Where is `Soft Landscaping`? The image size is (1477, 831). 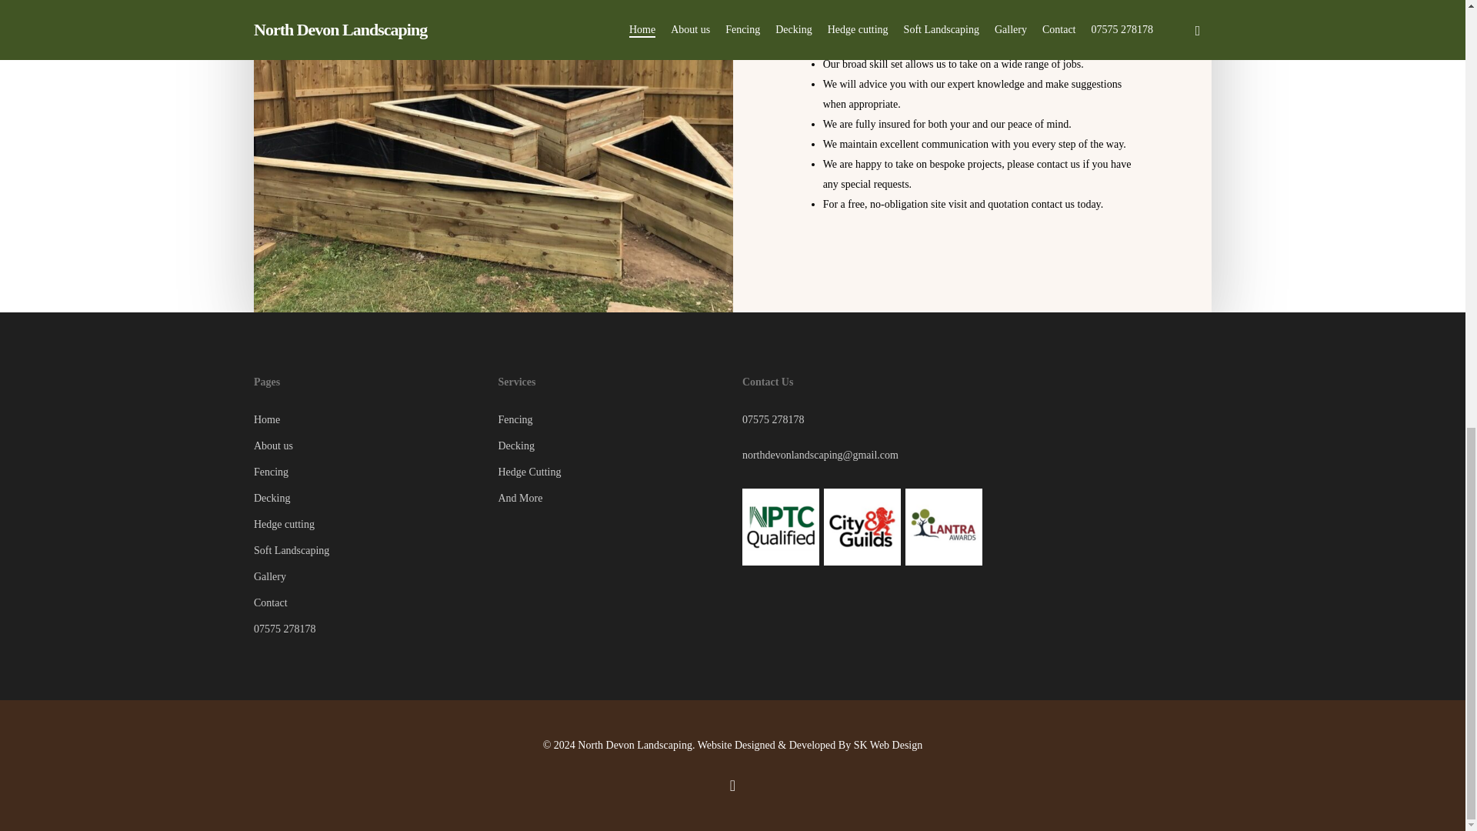 Soft Landscaping is located at coordinates (366, 551).